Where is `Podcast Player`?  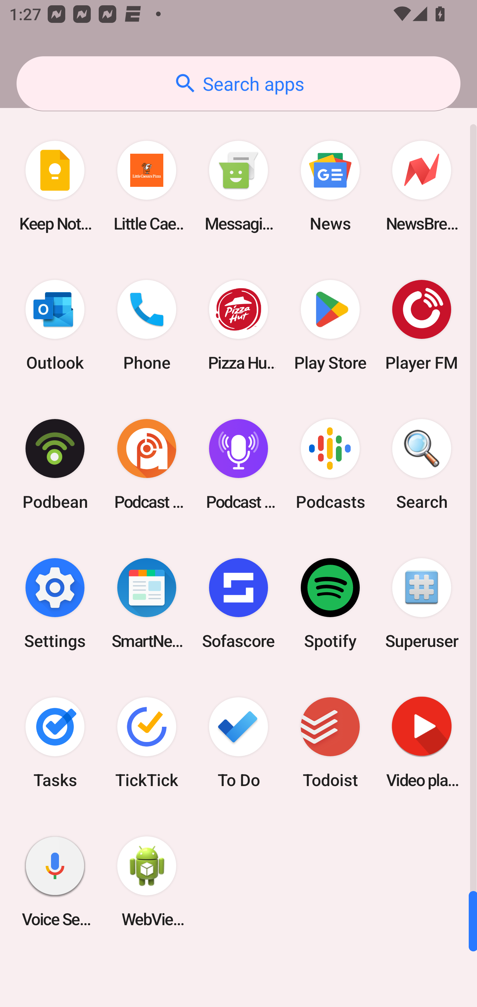
Podcast Player is located at coordinates (238, 464).